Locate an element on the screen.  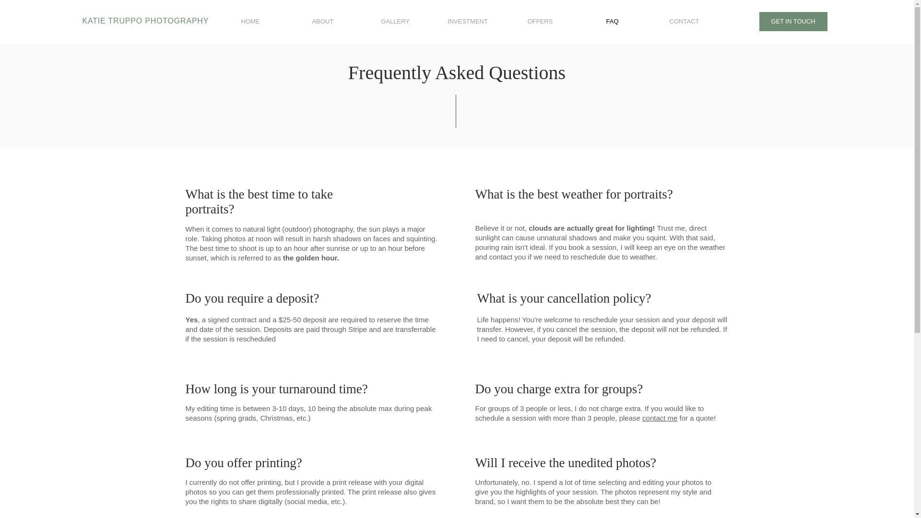
OFFERS is located at coordinates (540, 21).